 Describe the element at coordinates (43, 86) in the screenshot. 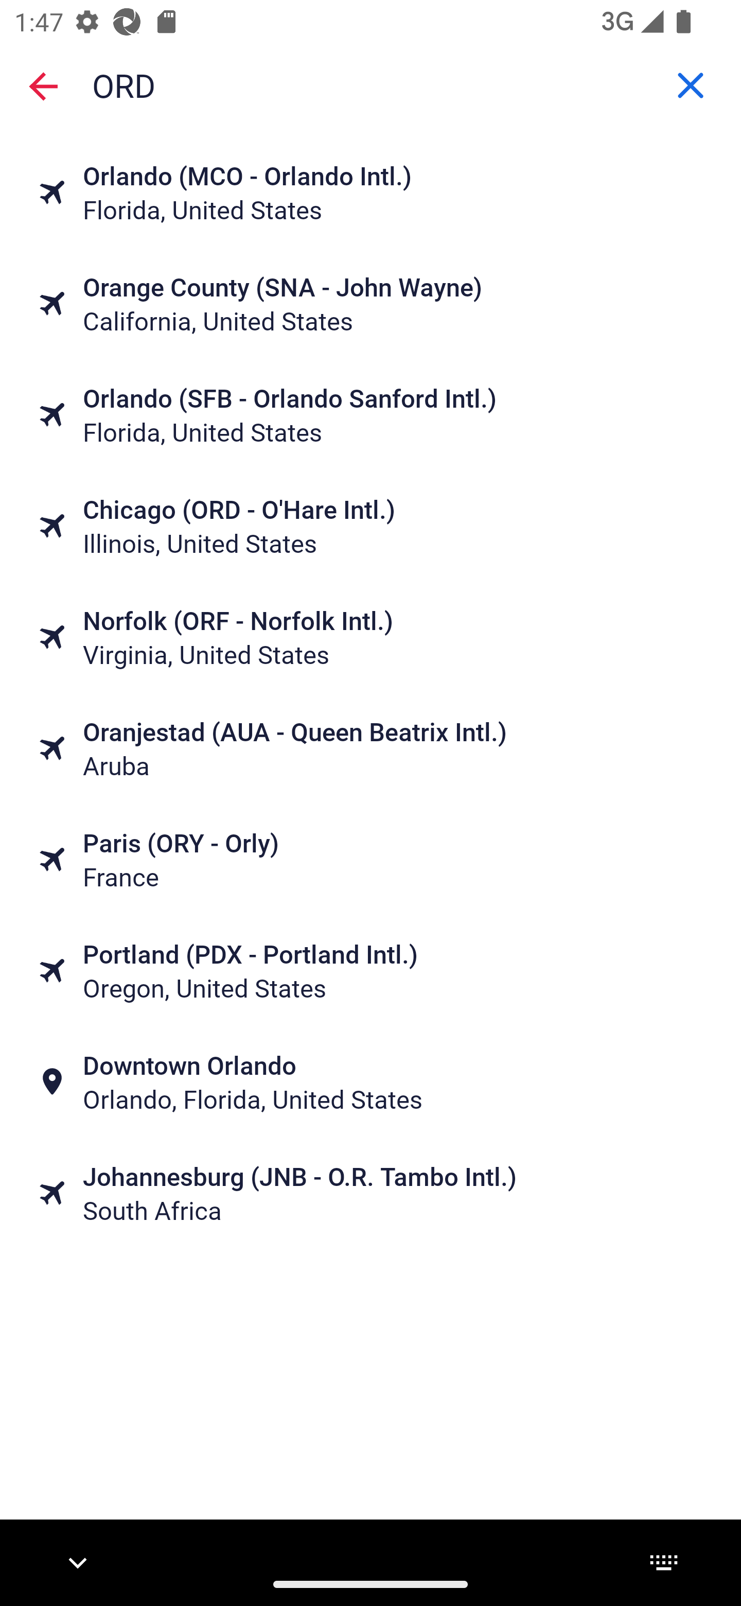

I see `Close search screen` at that location.